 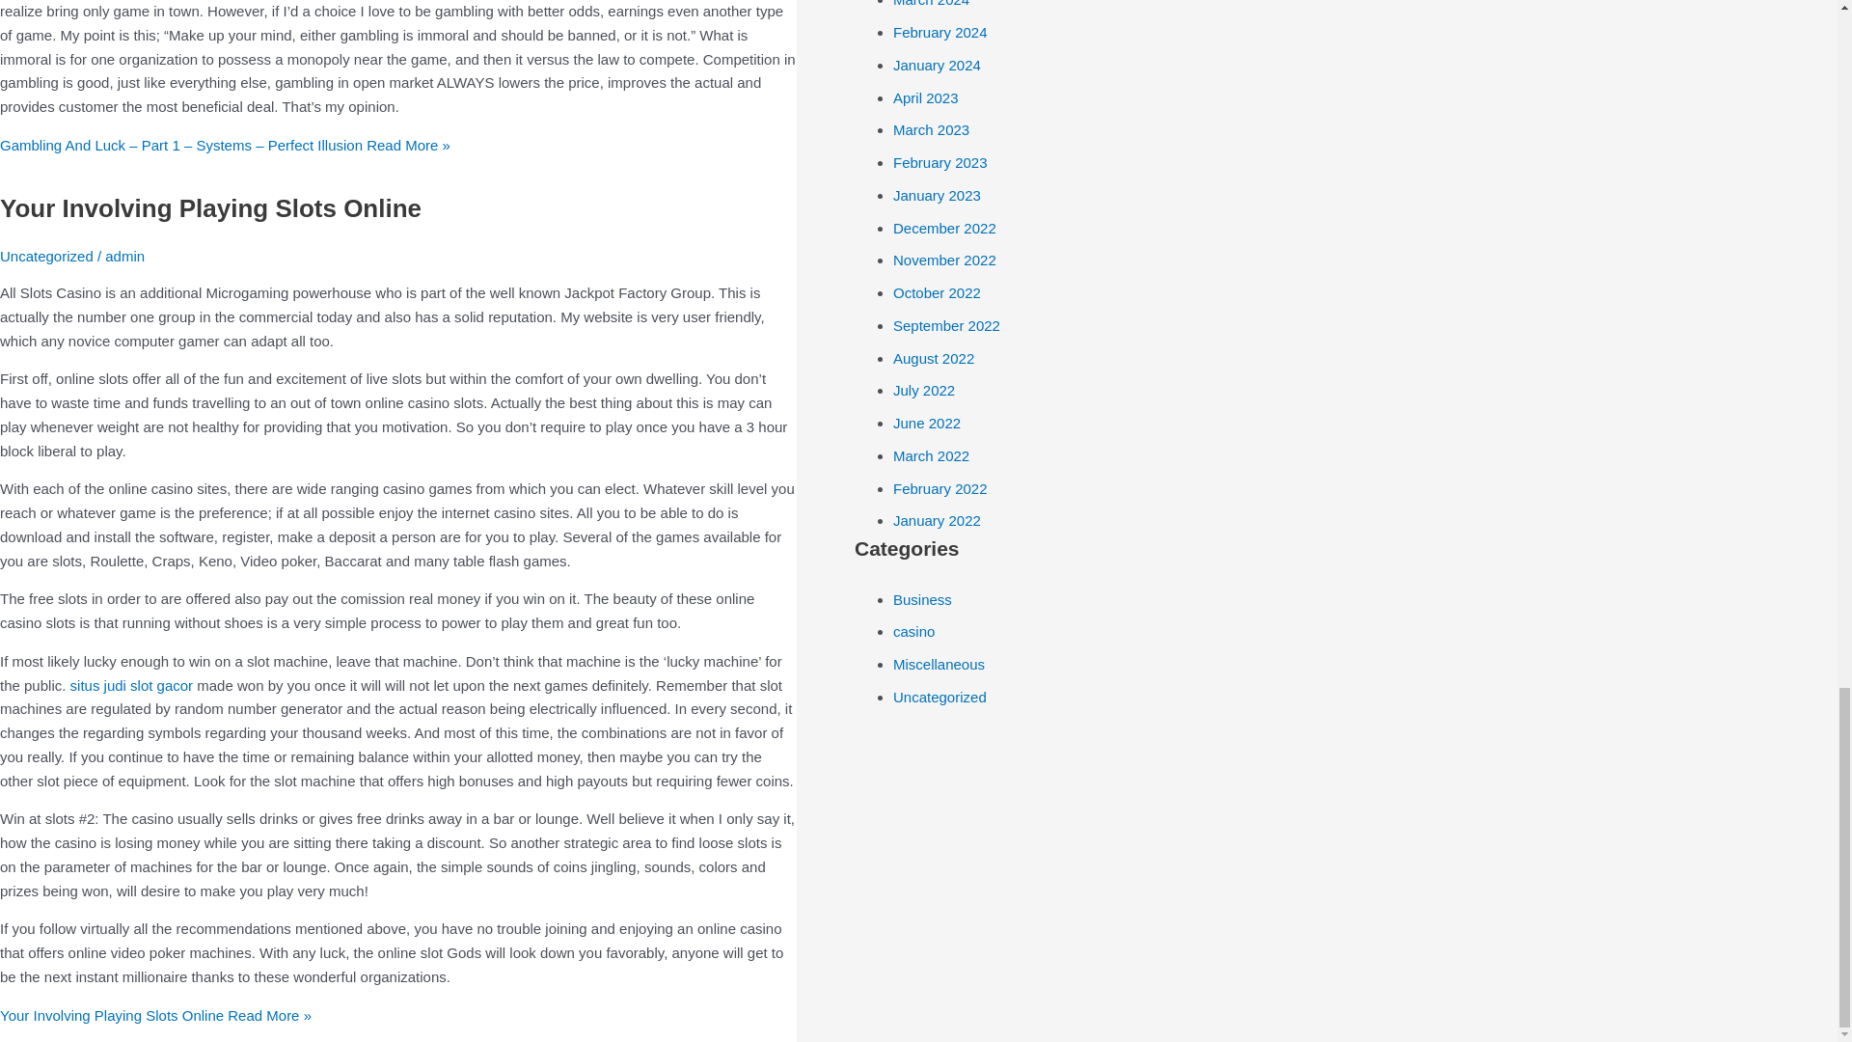 What do you see at coordinates (124, 257) in the screenshot?
I see `admin` at bounding box center [124, 257].